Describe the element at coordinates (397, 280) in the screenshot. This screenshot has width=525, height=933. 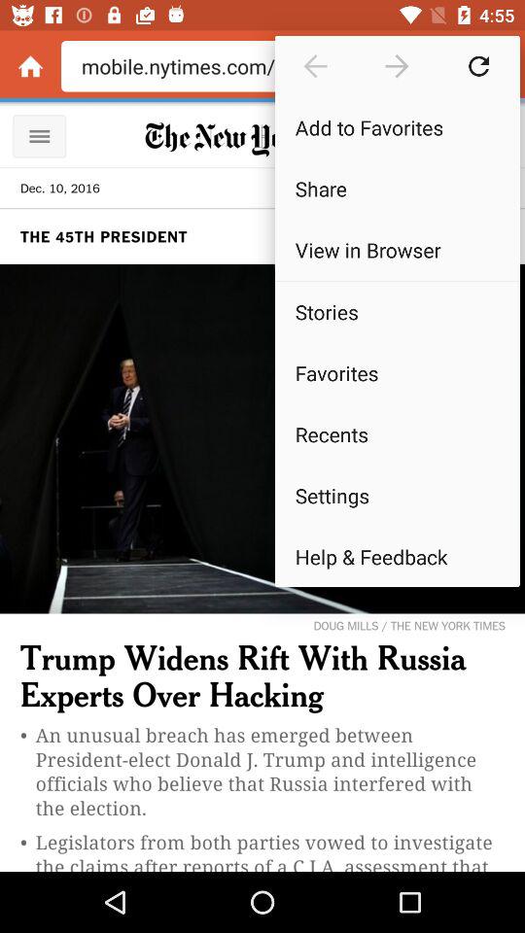
I see `tap the item below view in browser` at that location.